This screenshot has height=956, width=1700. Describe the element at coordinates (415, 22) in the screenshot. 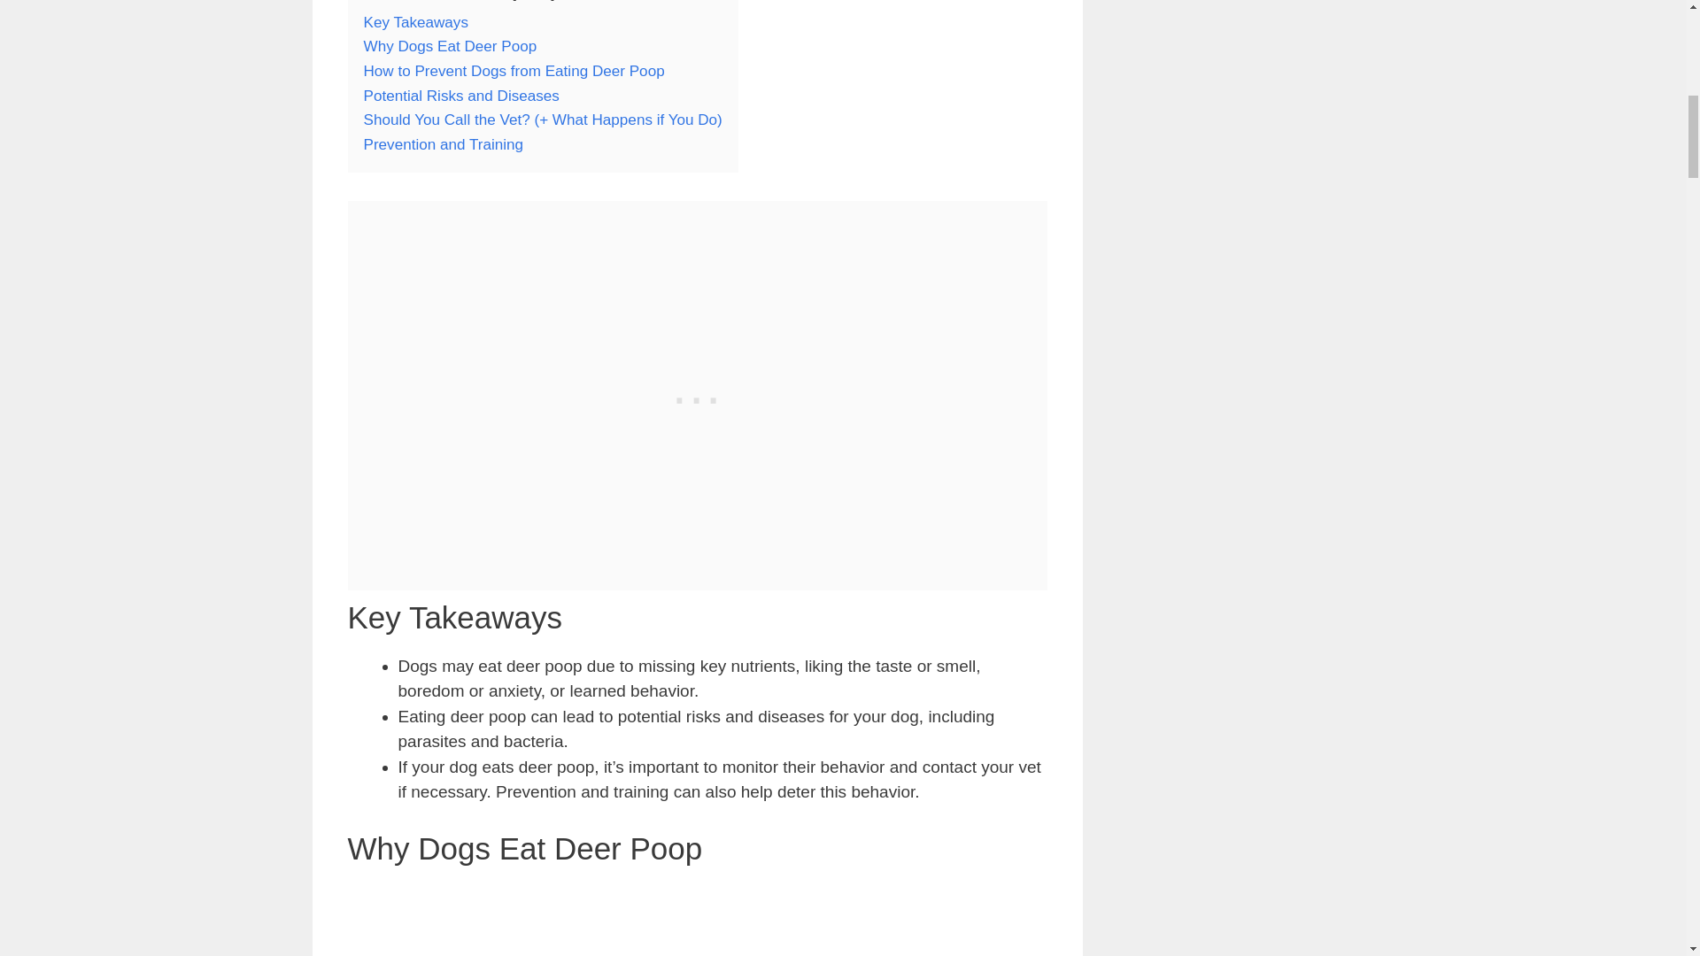

I see `Key Takeaways` at that location.